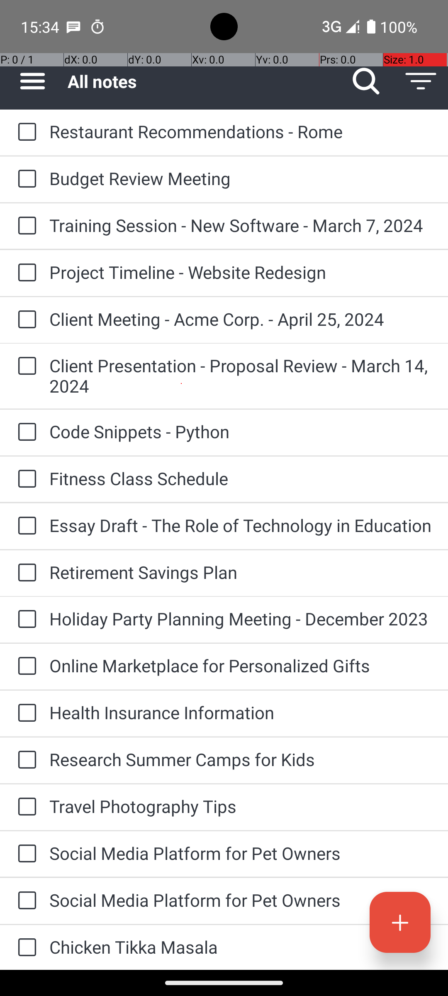  Describe the element at coordinates (241, 131) in the screenshot. I see `Restaurant Recommendations - Rome` at that location.